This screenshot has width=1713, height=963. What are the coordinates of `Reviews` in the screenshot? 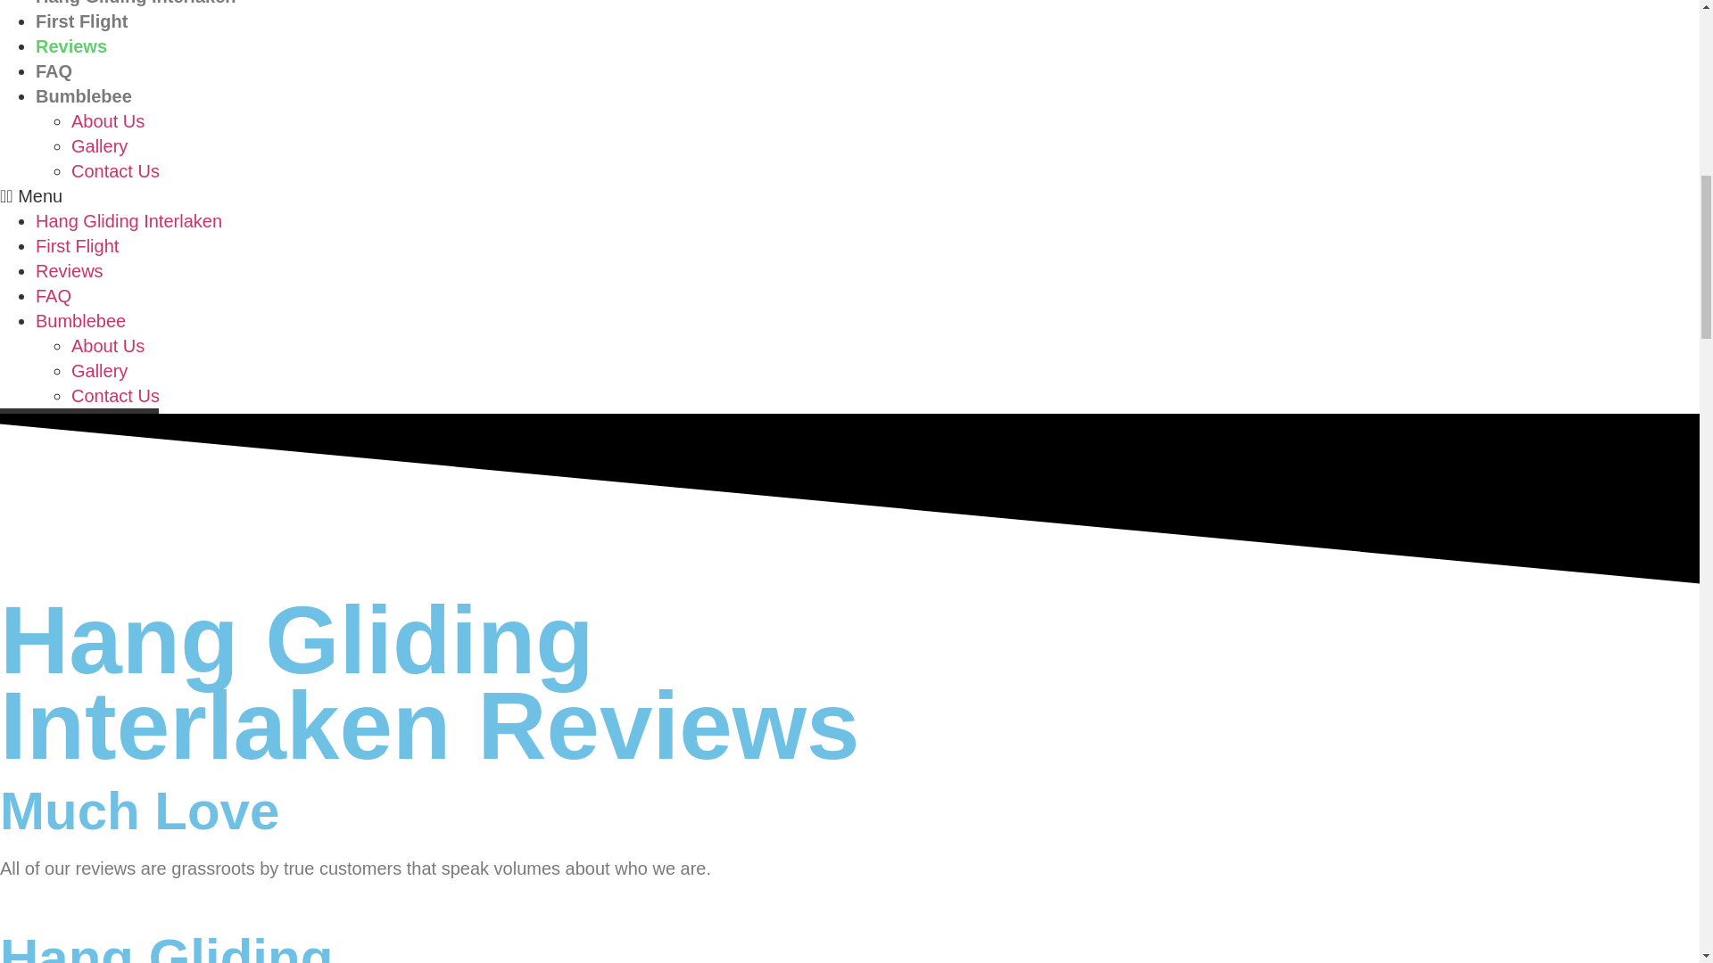 It's located at (71, 46).